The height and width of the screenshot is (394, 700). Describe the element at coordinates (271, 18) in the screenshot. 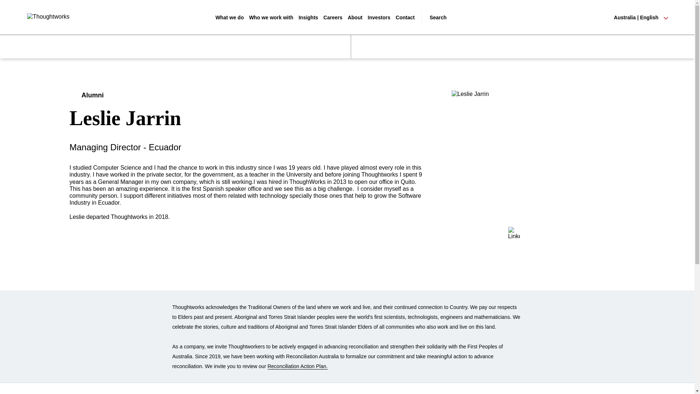

I see `Who we work with` at that location.